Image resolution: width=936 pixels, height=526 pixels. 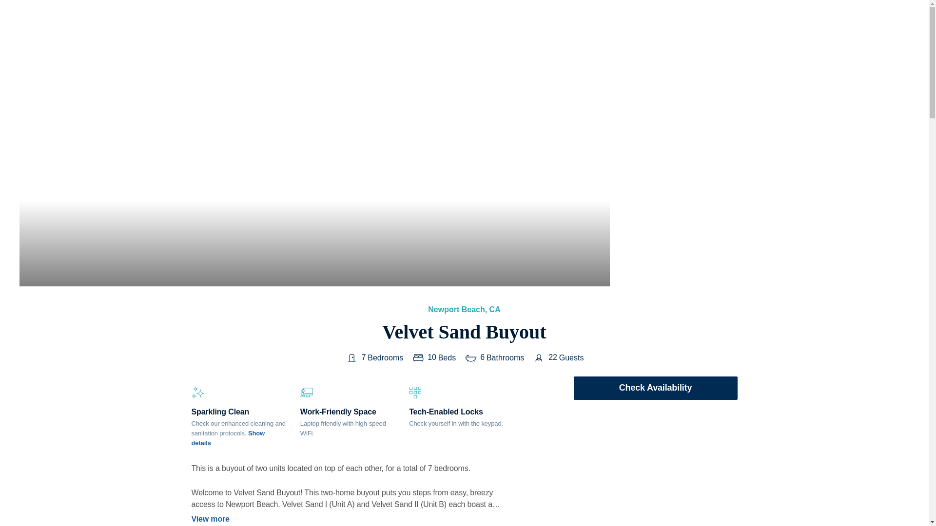 What do you see at coordinates (464, 309) in the screenshot?
I see `Newport Beach, CA` at bounding box center [464, 309].